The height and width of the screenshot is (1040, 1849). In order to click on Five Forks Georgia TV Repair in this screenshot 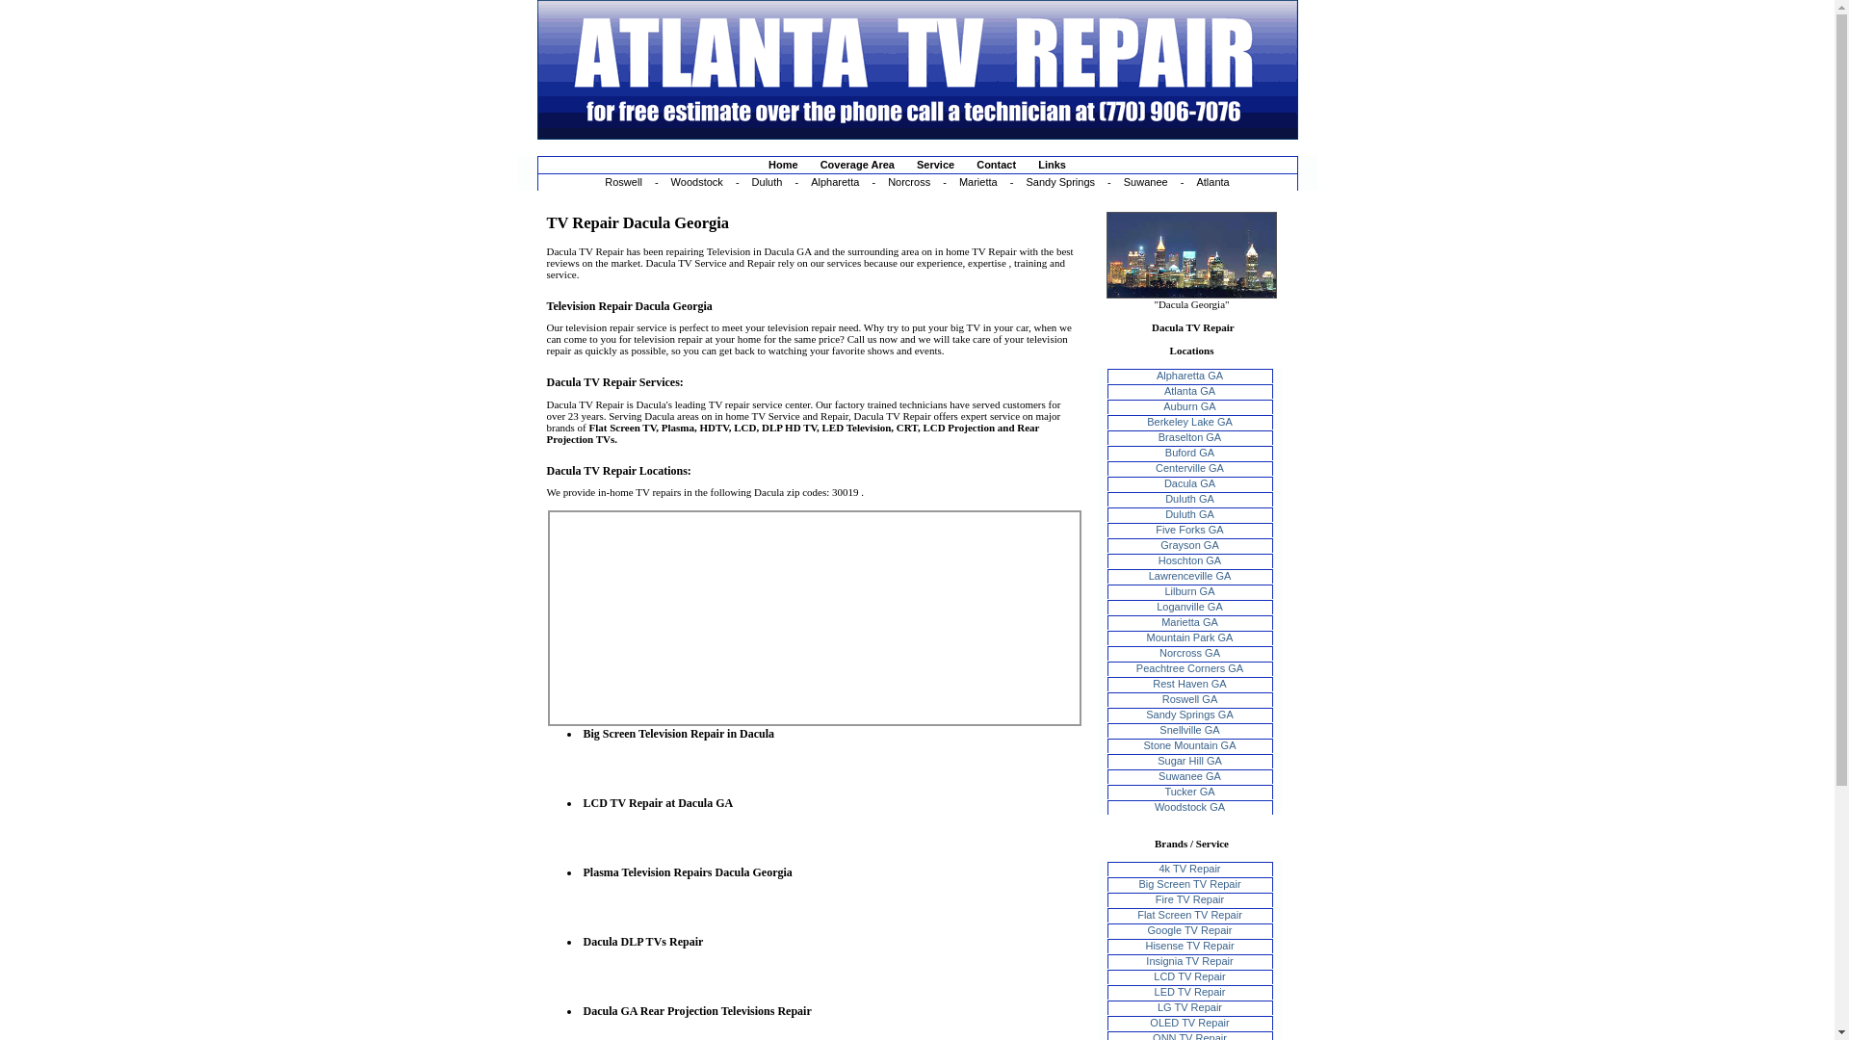, I will do `click(1188, 530)`.